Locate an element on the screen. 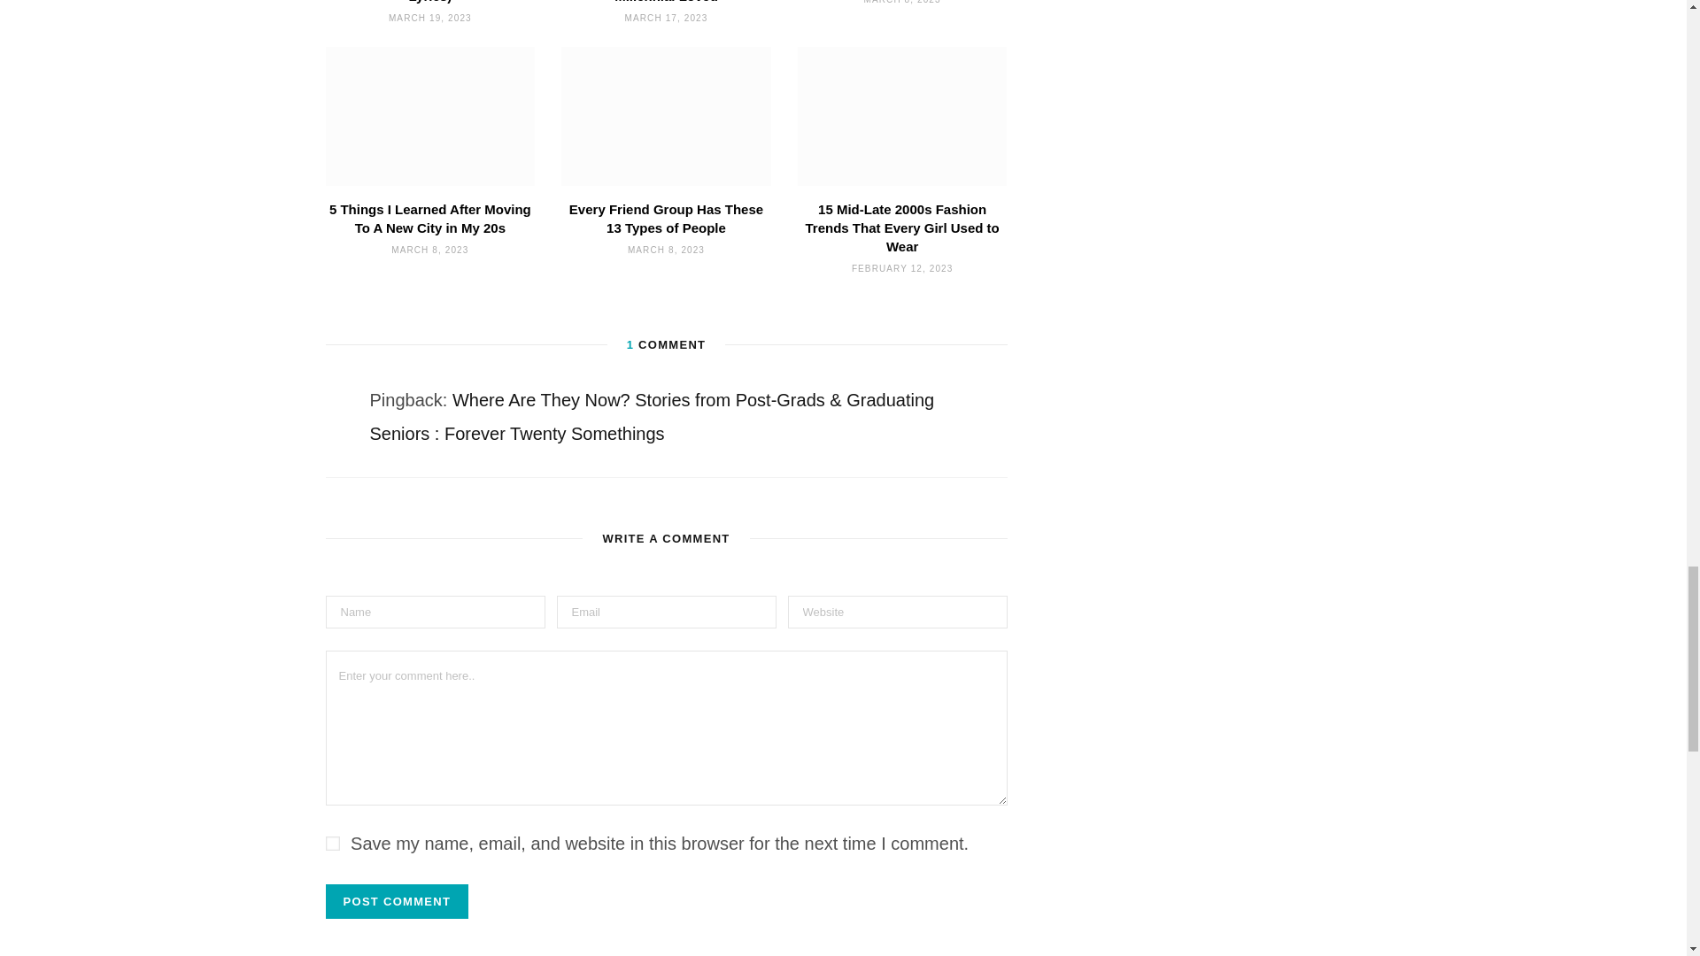 This screenshot has height=956, width=1700. MARCH 8, 2023 is located at coordinates (902, 2).